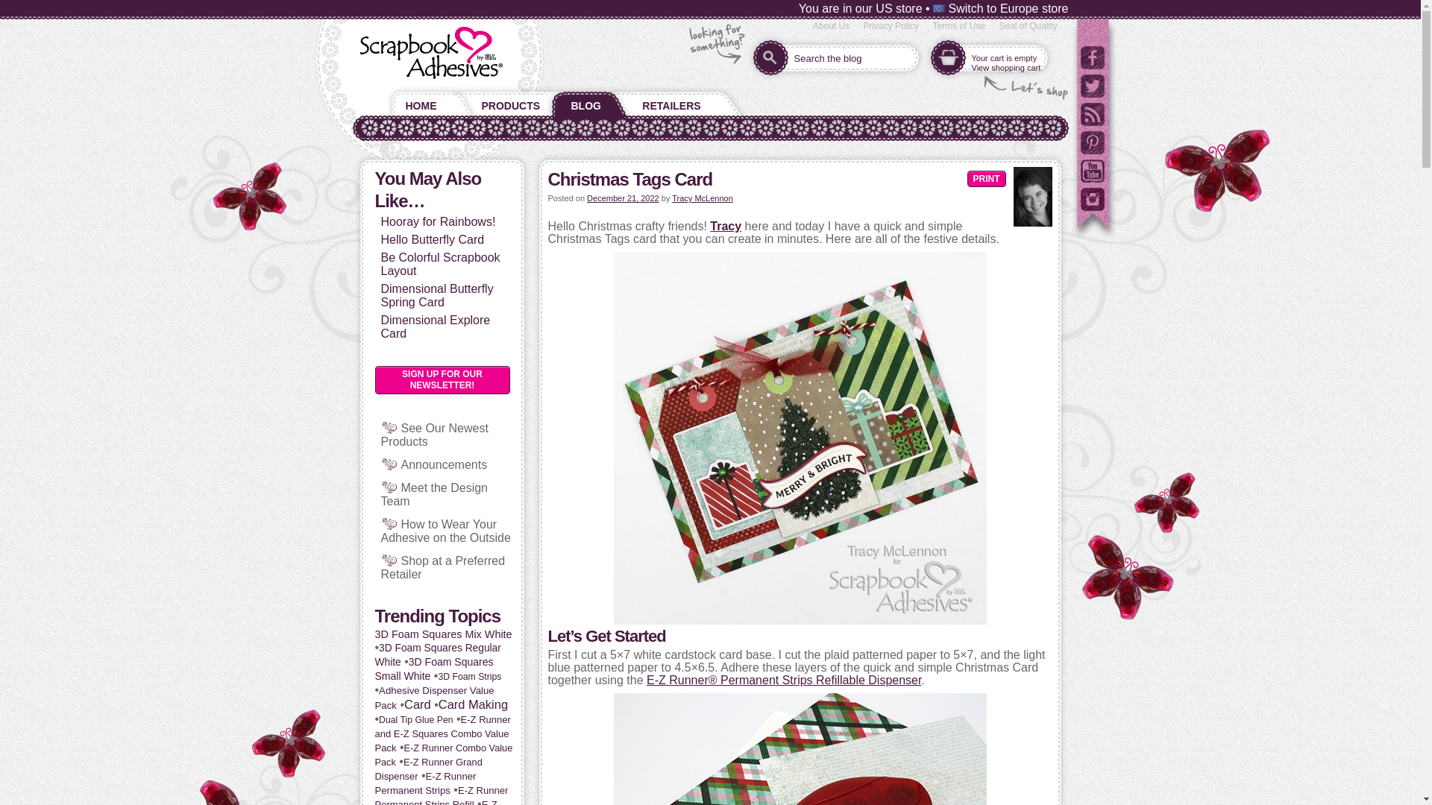  I want to click on 54 topics, so click(417, 704).